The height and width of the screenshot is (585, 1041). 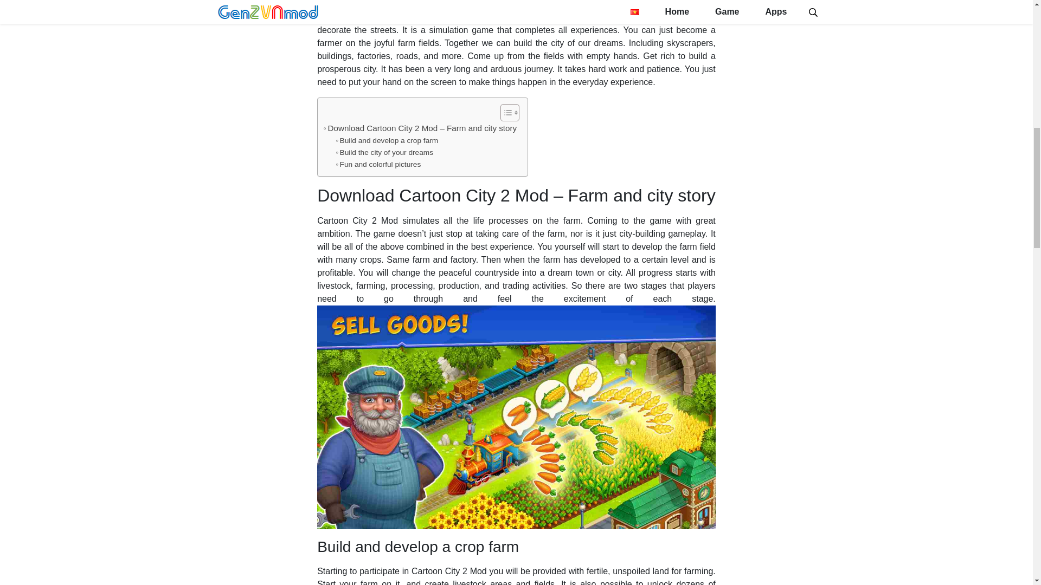 I want to click on Build and develop a crop farm, so click(x=387, y=141).